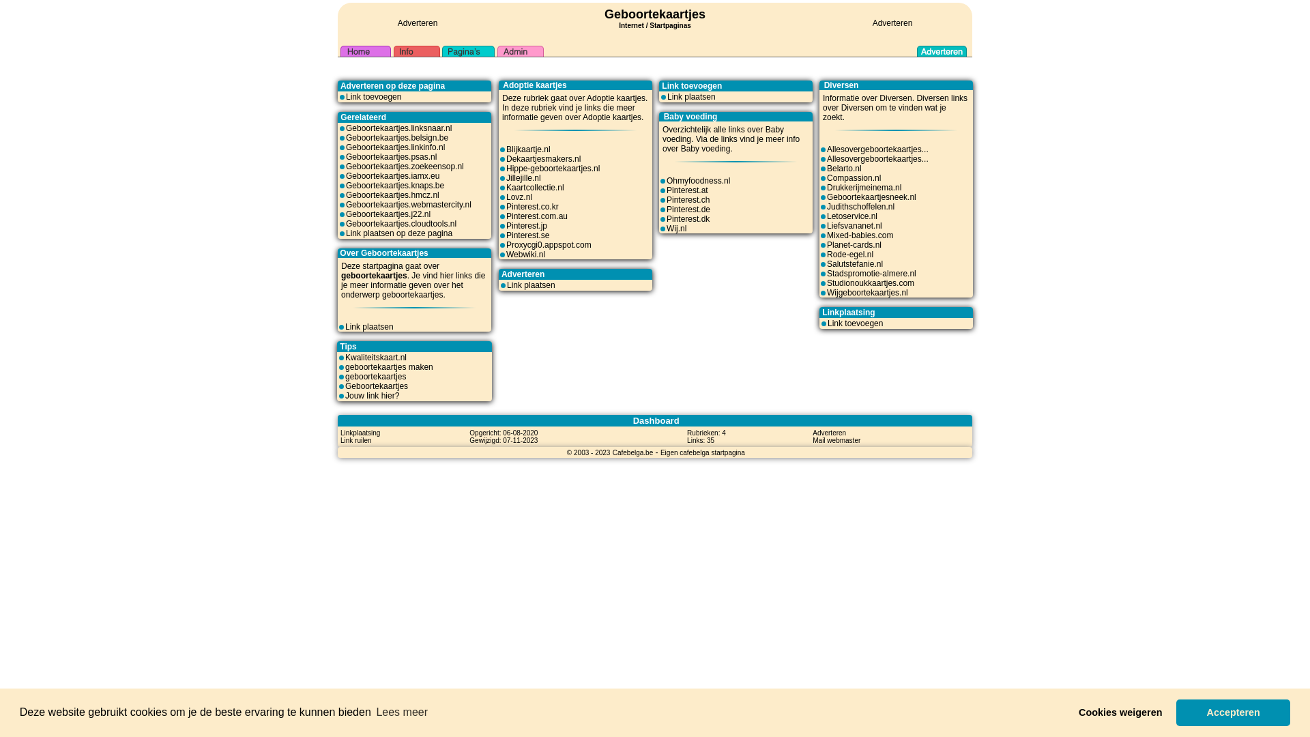 Image resolution: width=1310 pixels, height=737 pixels. I want to click on Adverteren, so click(418, 23).